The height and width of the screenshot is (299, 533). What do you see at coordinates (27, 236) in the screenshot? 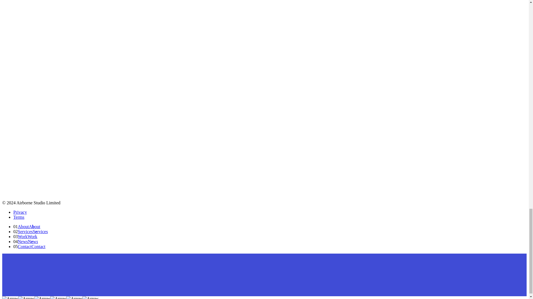
I see `WorkWork` at bounding box center [27, 236].